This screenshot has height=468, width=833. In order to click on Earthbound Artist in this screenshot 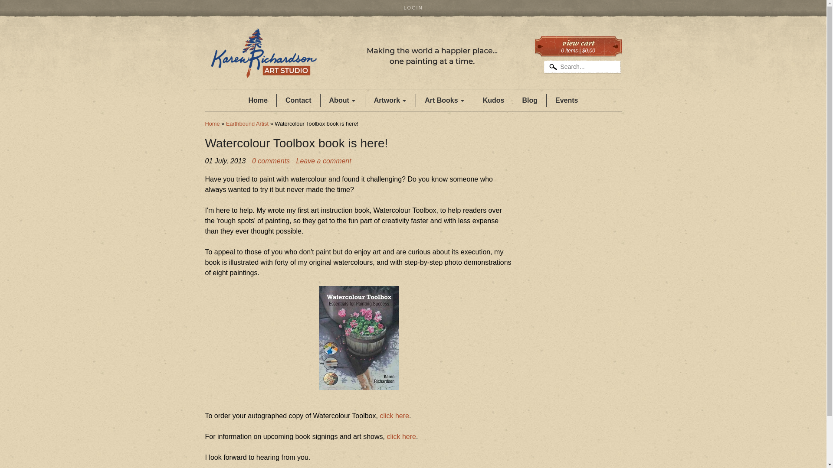, I will do `click(247, 123)`.